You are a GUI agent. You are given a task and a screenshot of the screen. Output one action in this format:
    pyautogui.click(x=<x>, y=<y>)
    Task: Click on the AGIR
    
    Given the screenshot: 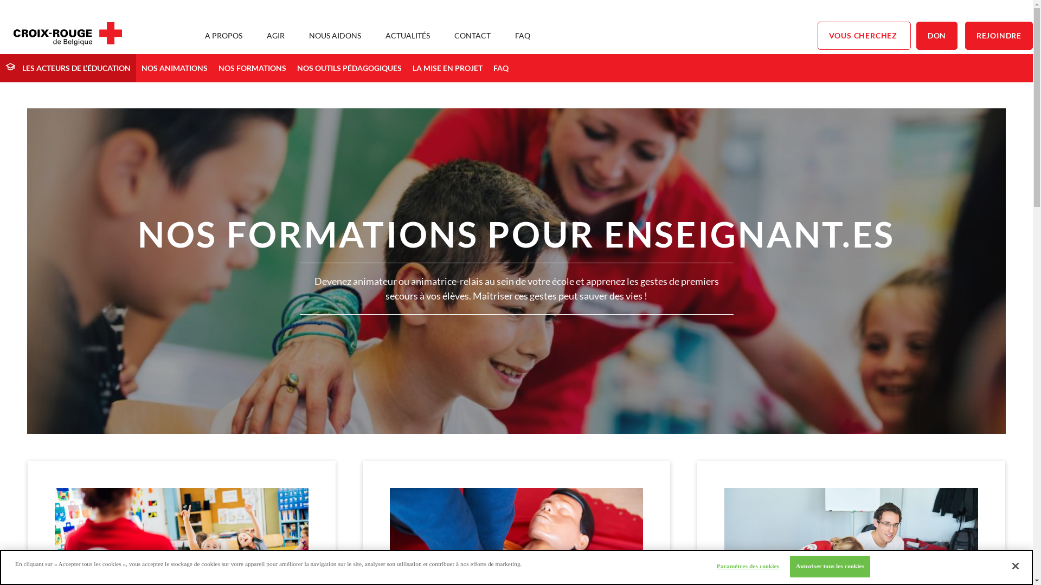 What is the action you would take?
    pyautogui.click(x=275, y=36)
    